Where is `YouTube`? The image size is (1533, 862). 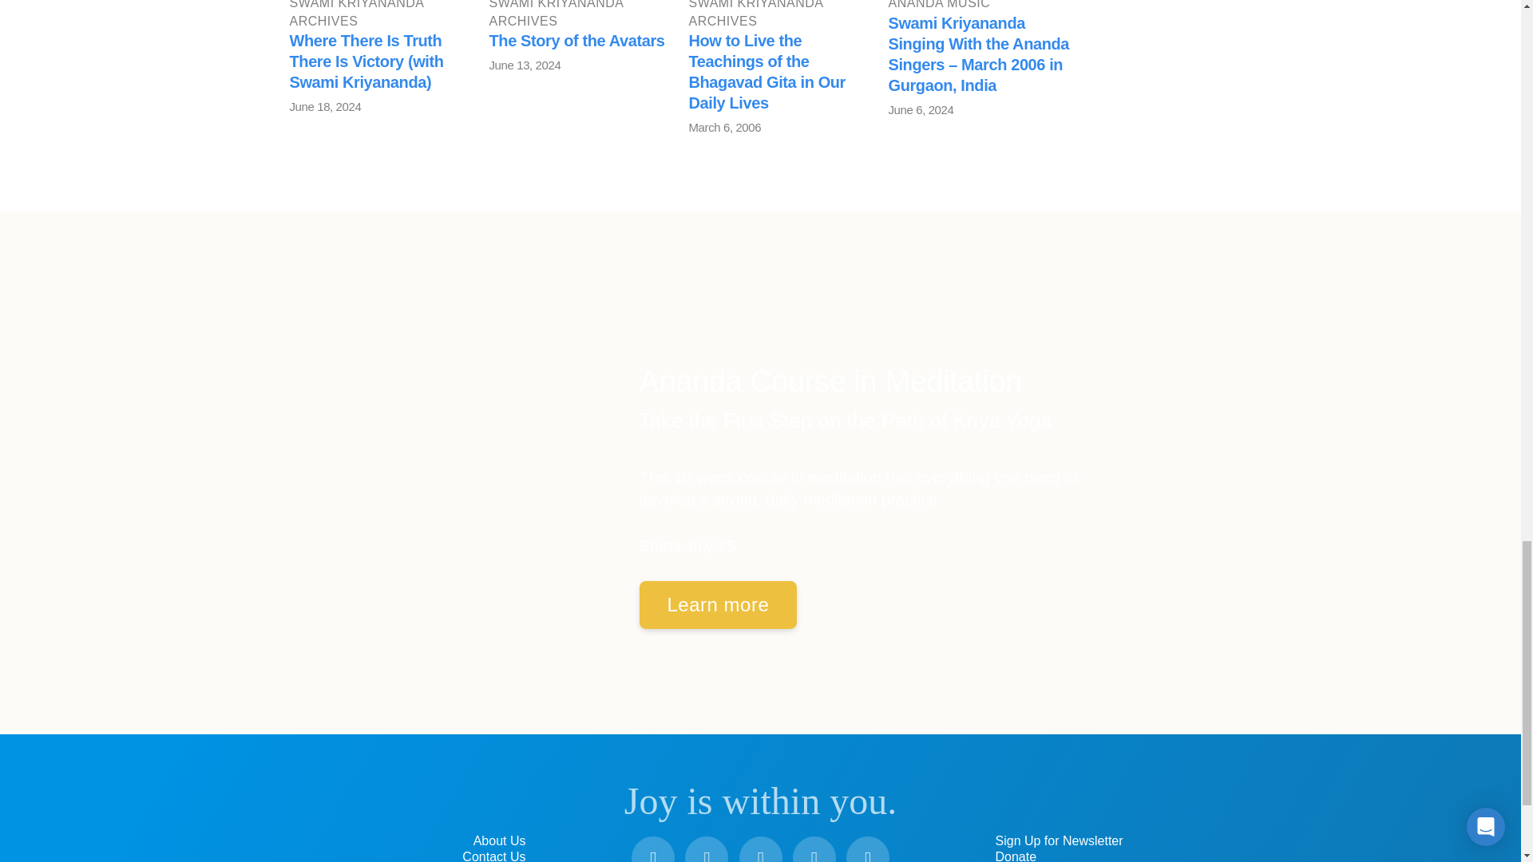 YouTube is located at coordinates (707, 849).